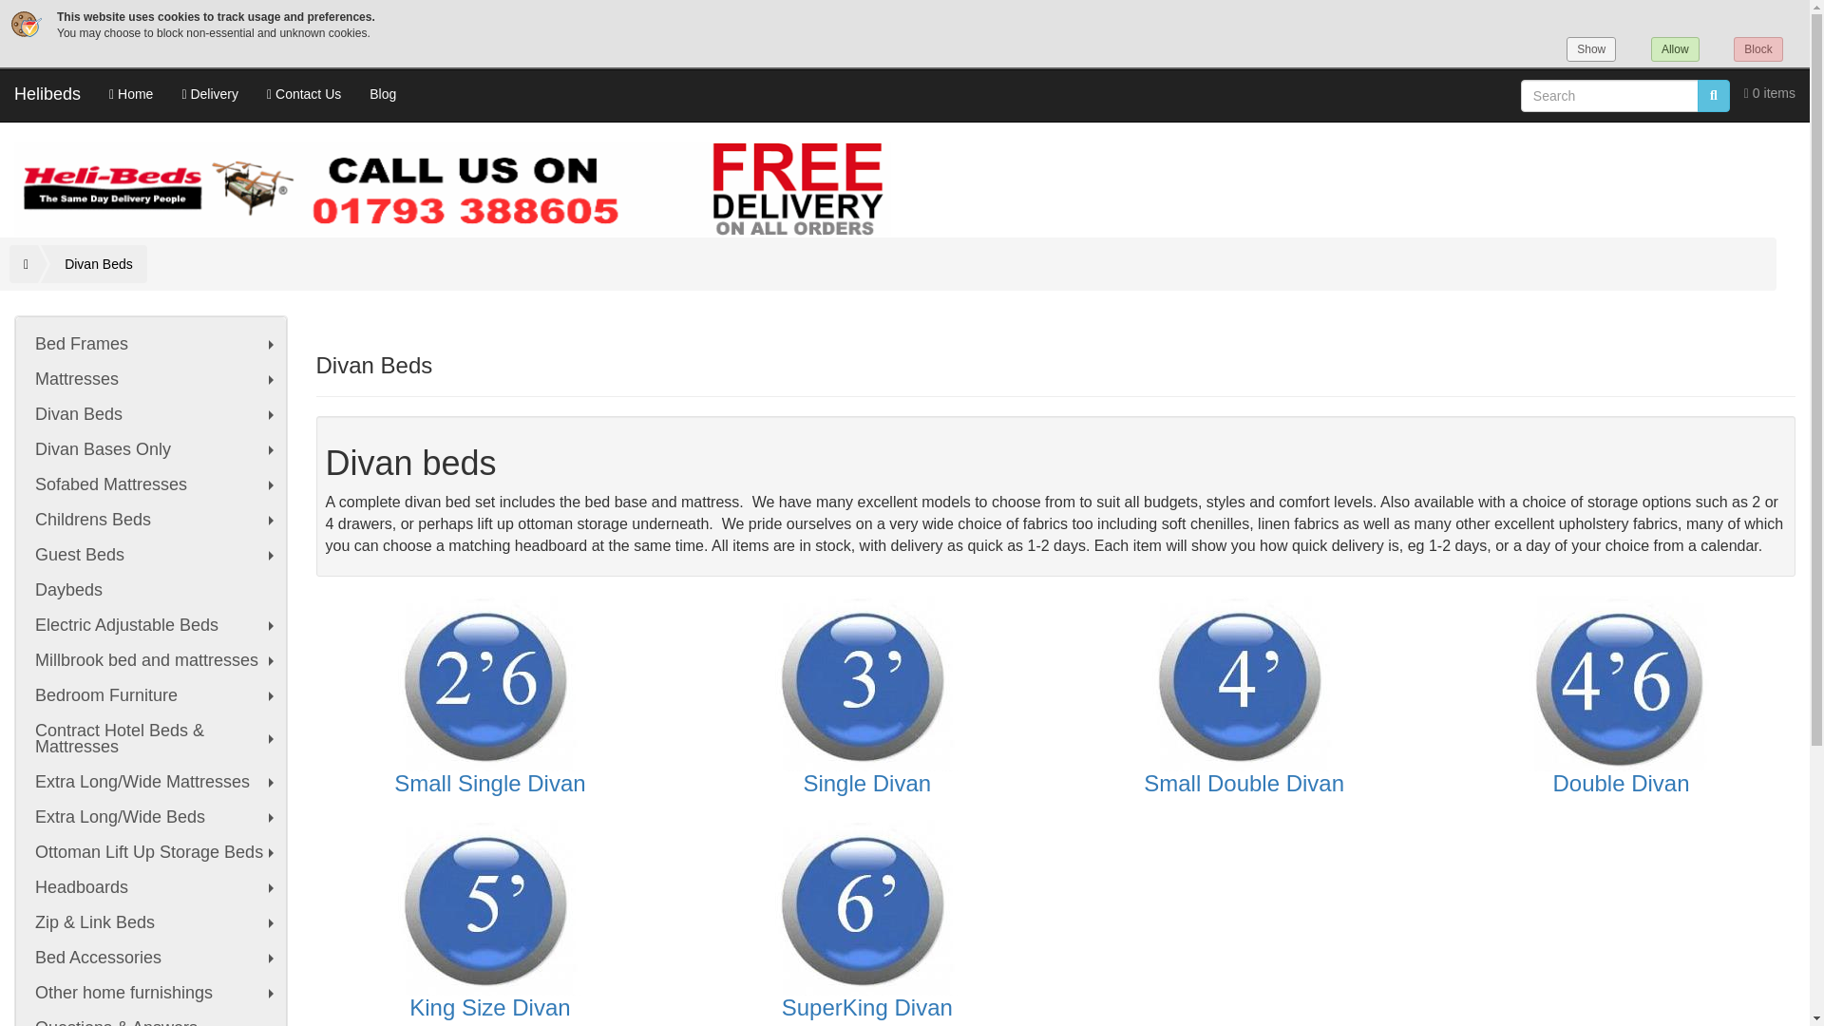  Describe the element at coordinates (1757, 48) in the screenshot. I see `Block` at that location.